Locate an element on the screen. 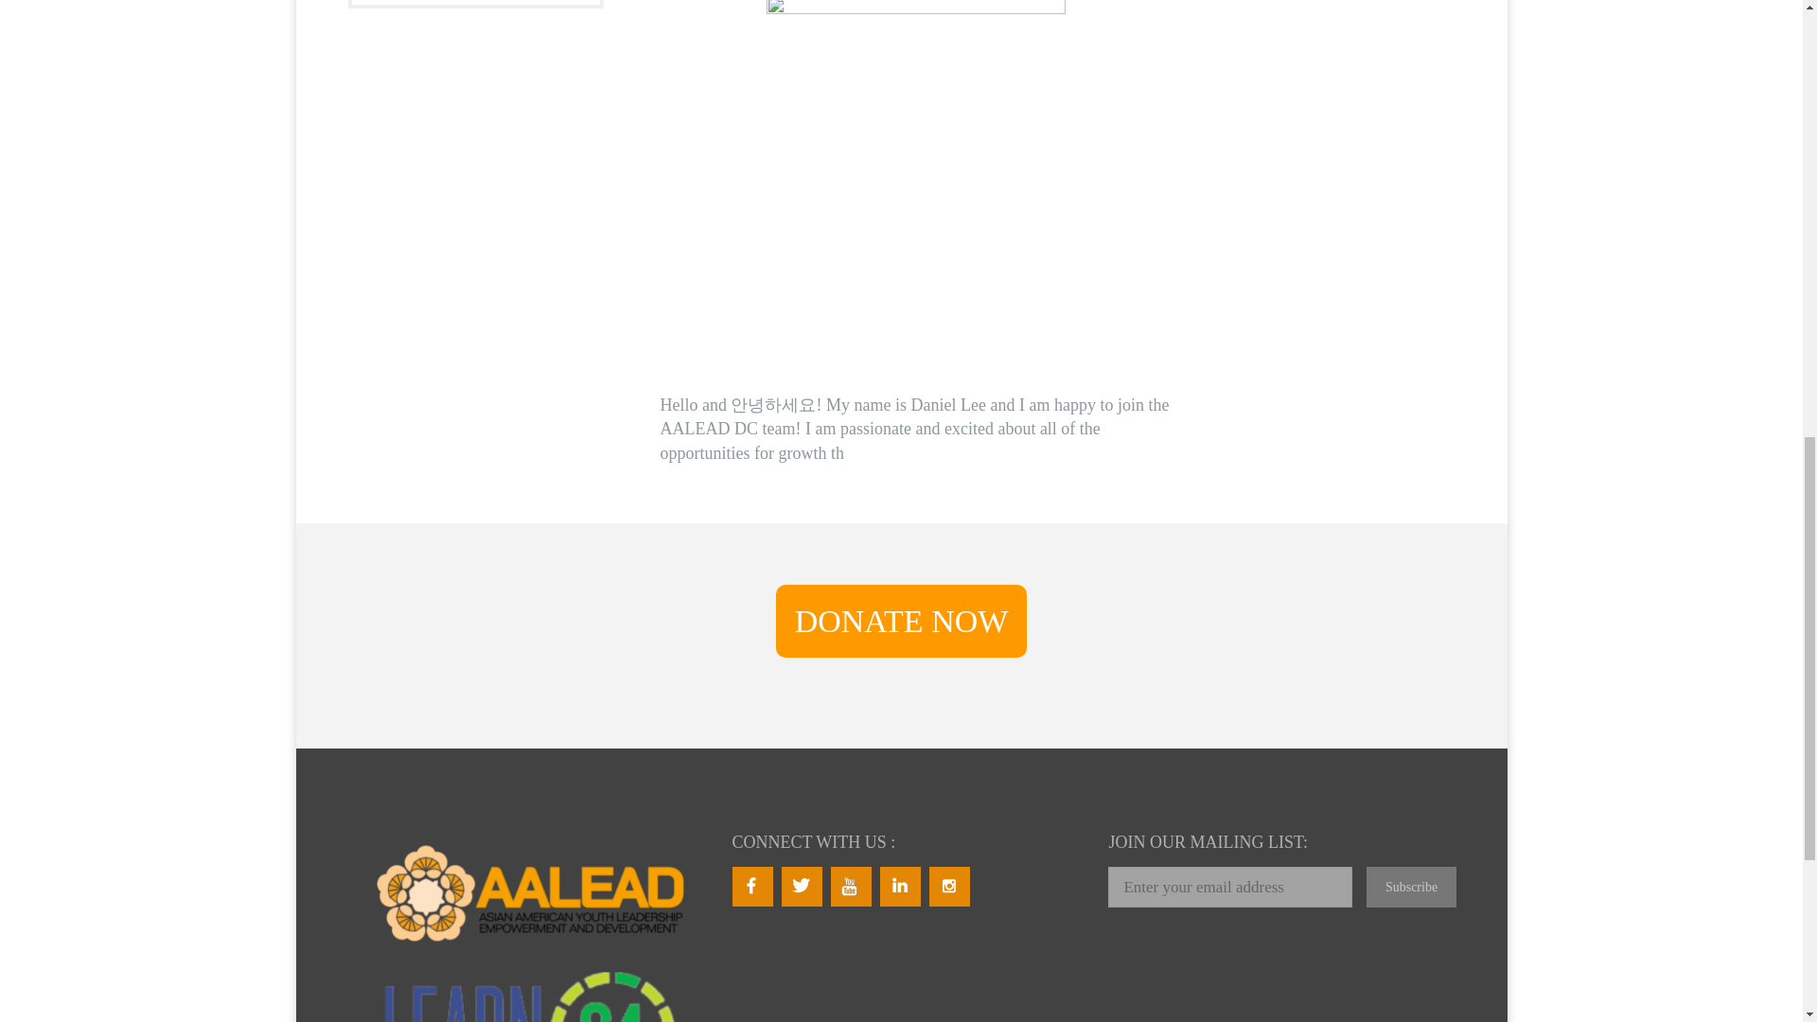 This screenshot has width=1817, height=1022. Subscribe is located at coordinates (1411, 887).